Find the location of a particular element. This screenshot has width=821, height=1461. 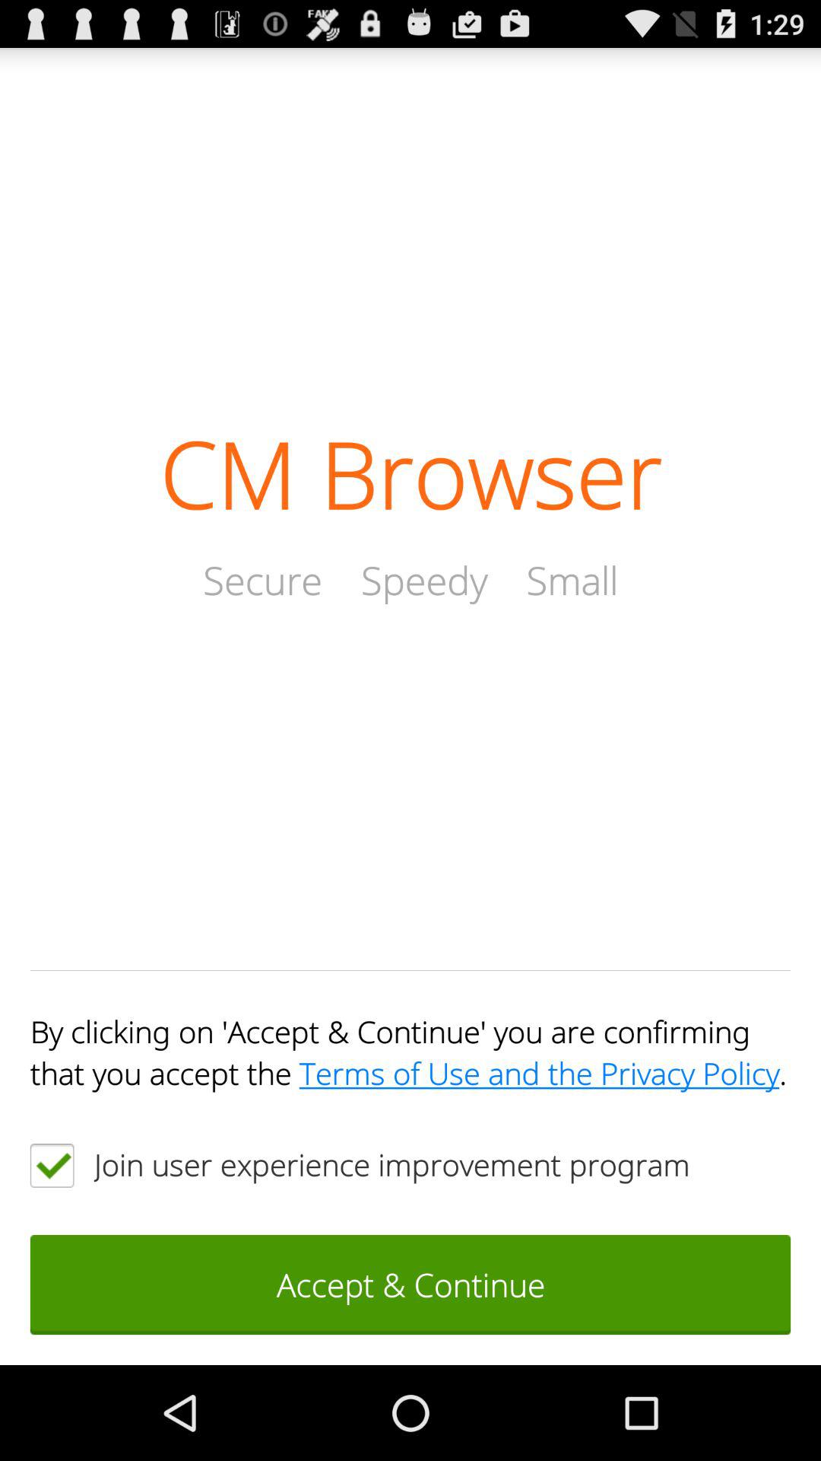

tap checkbox at the bottom left corner is located at coordinates (52, 1165).